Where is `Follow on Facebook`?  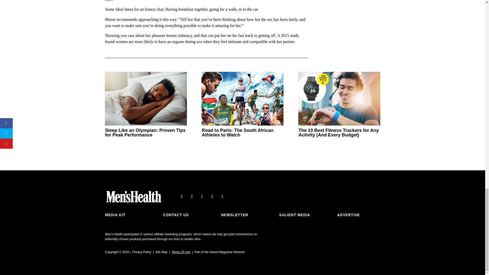 Follow on Facebook is located at coordinates (181, 197).